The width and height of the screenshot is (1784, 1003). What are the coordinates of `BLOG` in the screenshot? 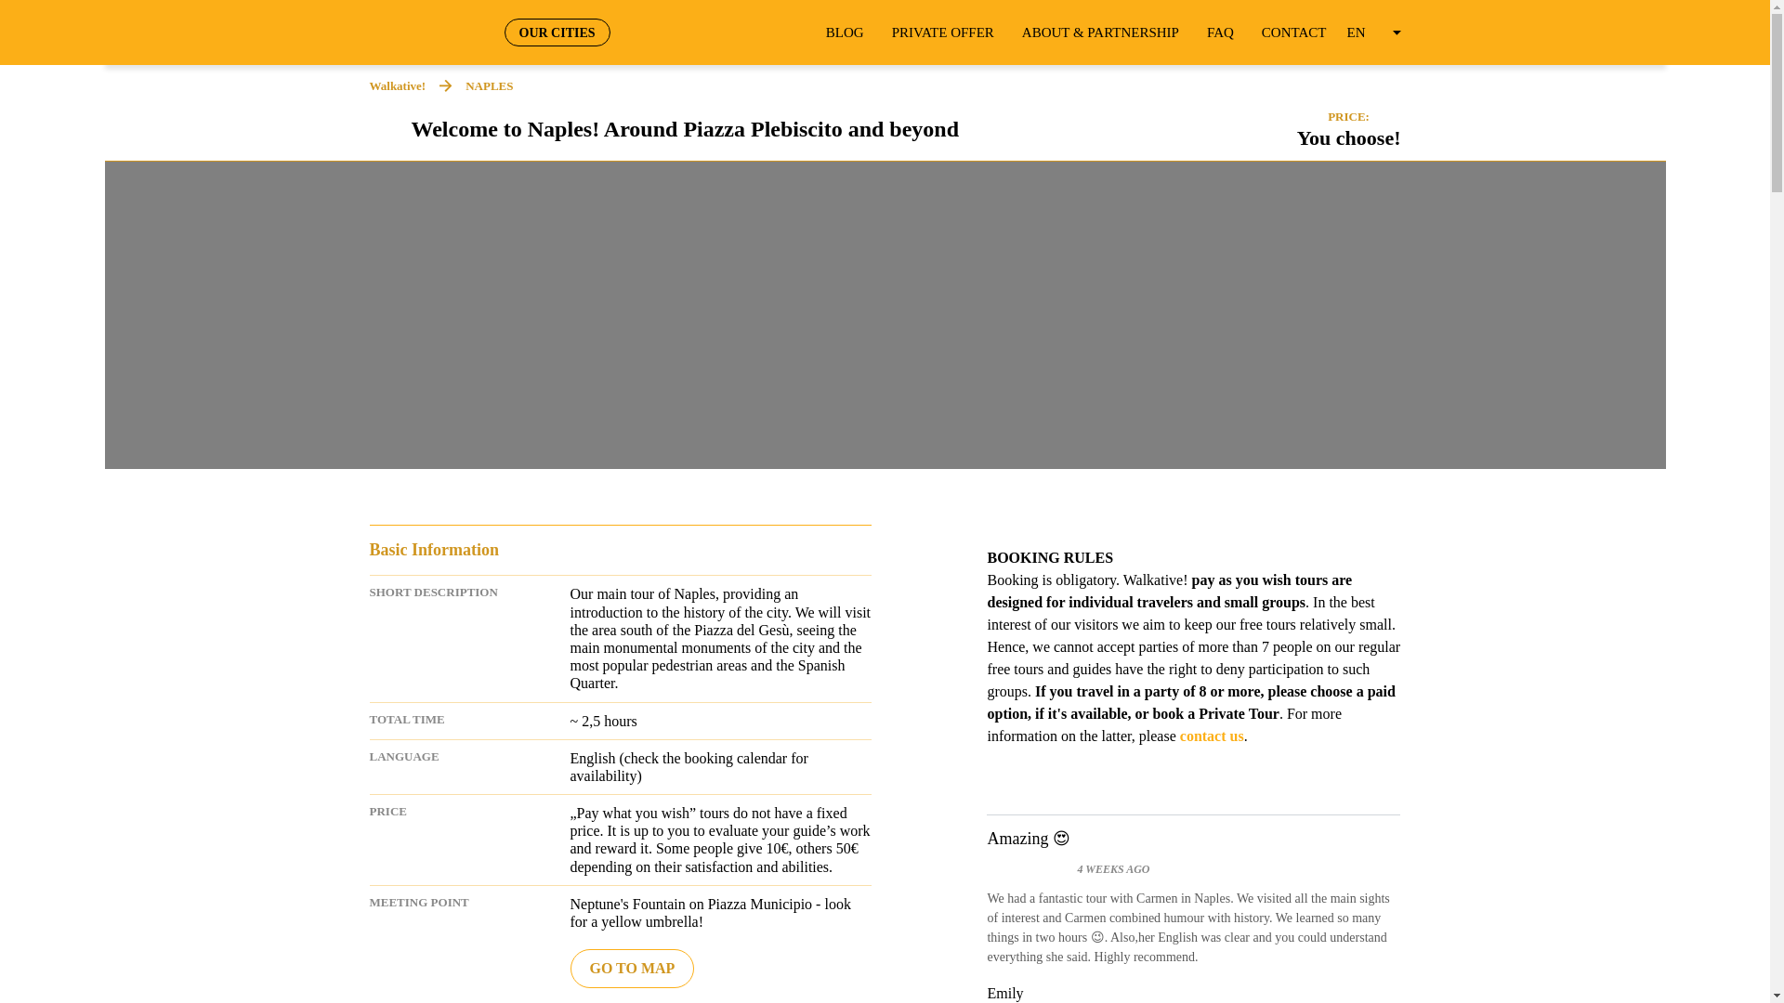 It's located at (844, 33).